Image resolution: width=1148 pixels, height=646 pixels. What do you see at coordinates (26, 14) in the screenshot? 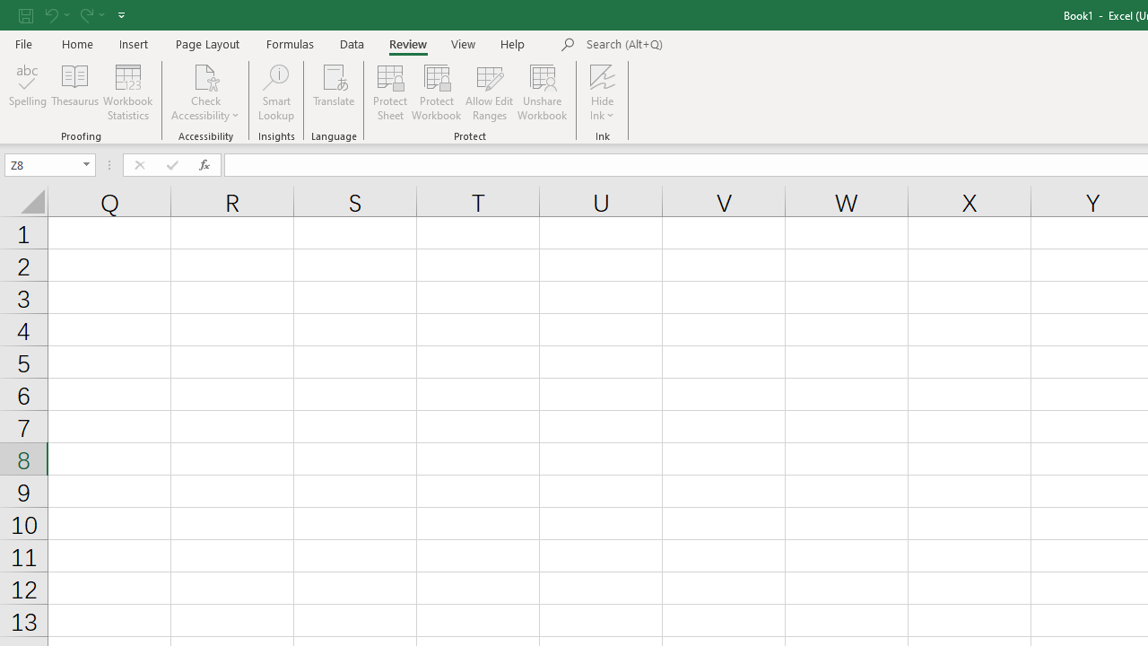
I see `Save` at bounding box center [26, 14].